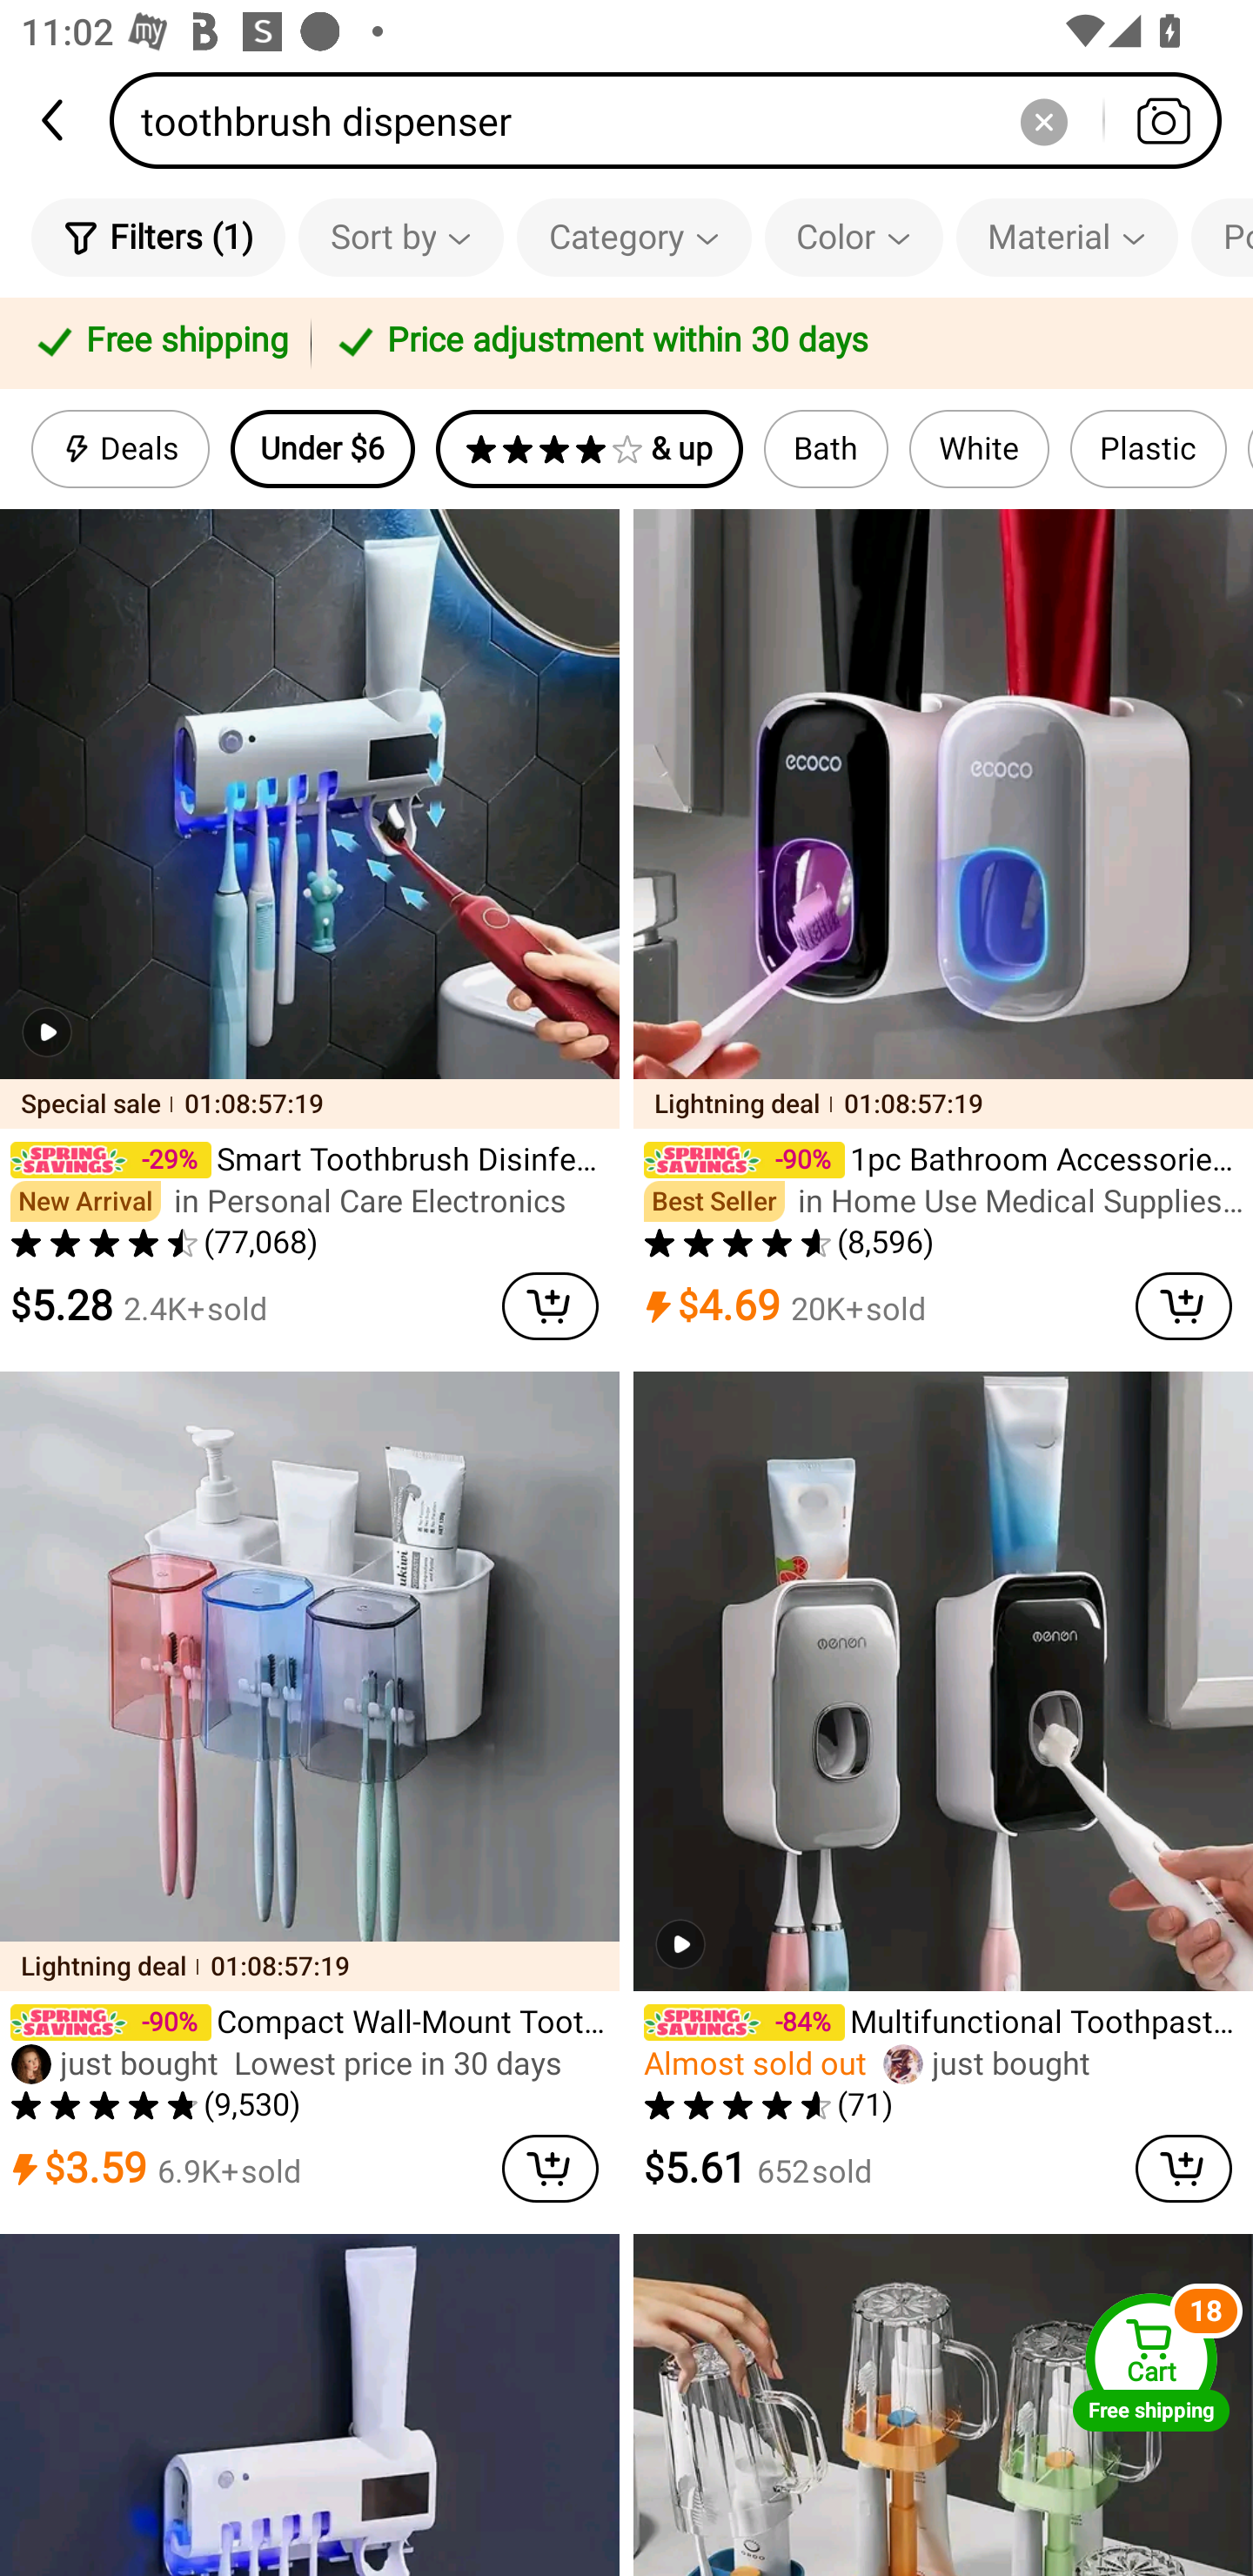 The height and width of the screenshot is (2576, 1253). Describe the element at coordinates (675, 120) in the screenshot. I see `toothbrush dispenser` at that location.